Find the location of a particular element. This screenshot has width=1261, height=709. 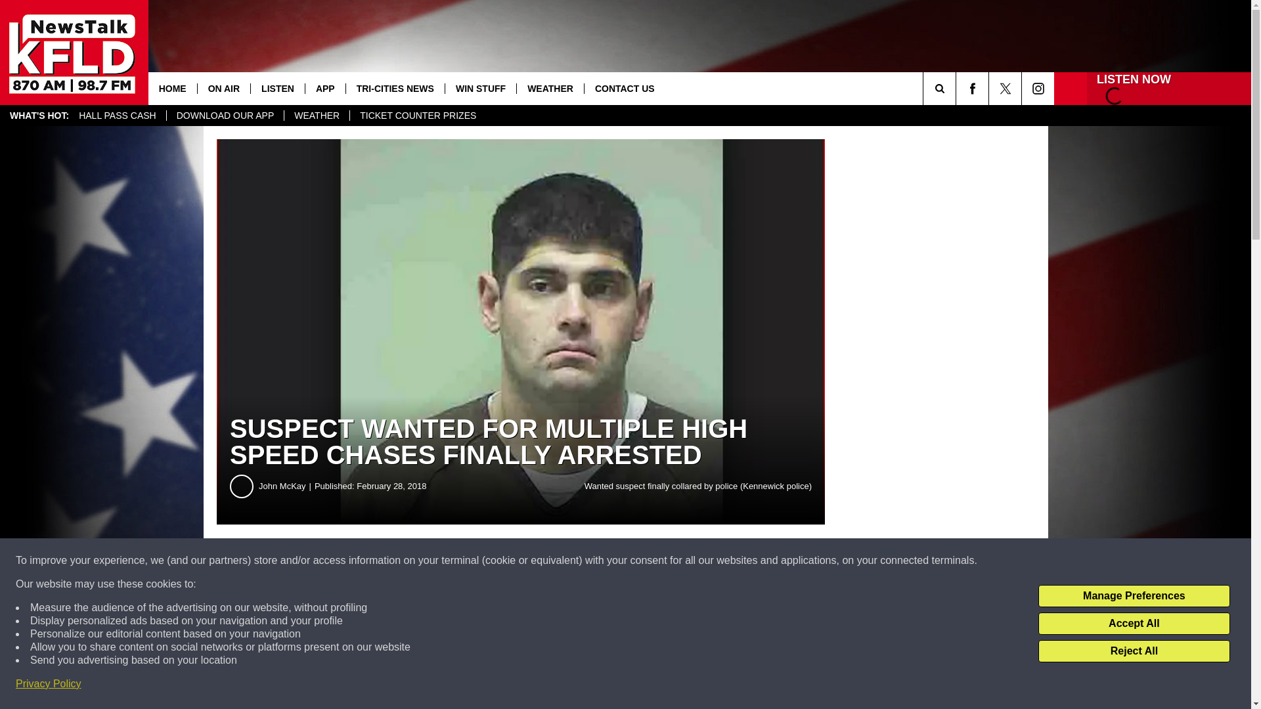

LISTEN is located at coordinates (277, 88).